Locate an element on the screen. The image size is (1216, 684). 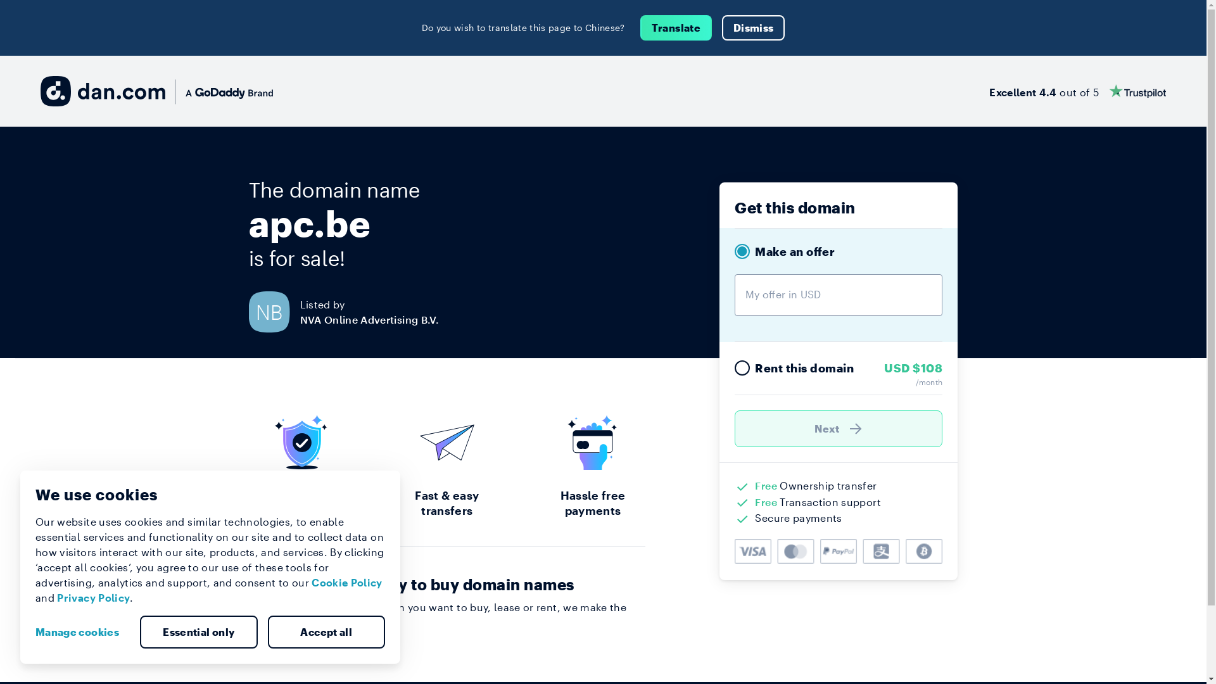
Dismiss is located at coordinates (754, 28).